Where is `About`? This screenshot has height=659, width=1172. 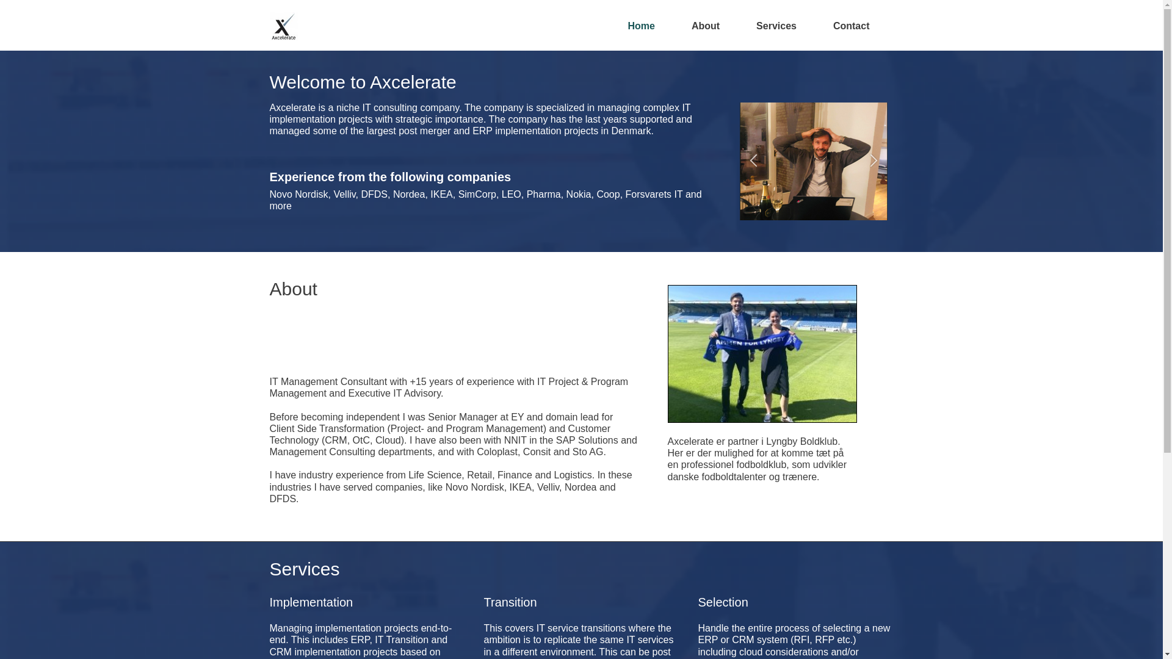 About is located at coordinates (705, 26).